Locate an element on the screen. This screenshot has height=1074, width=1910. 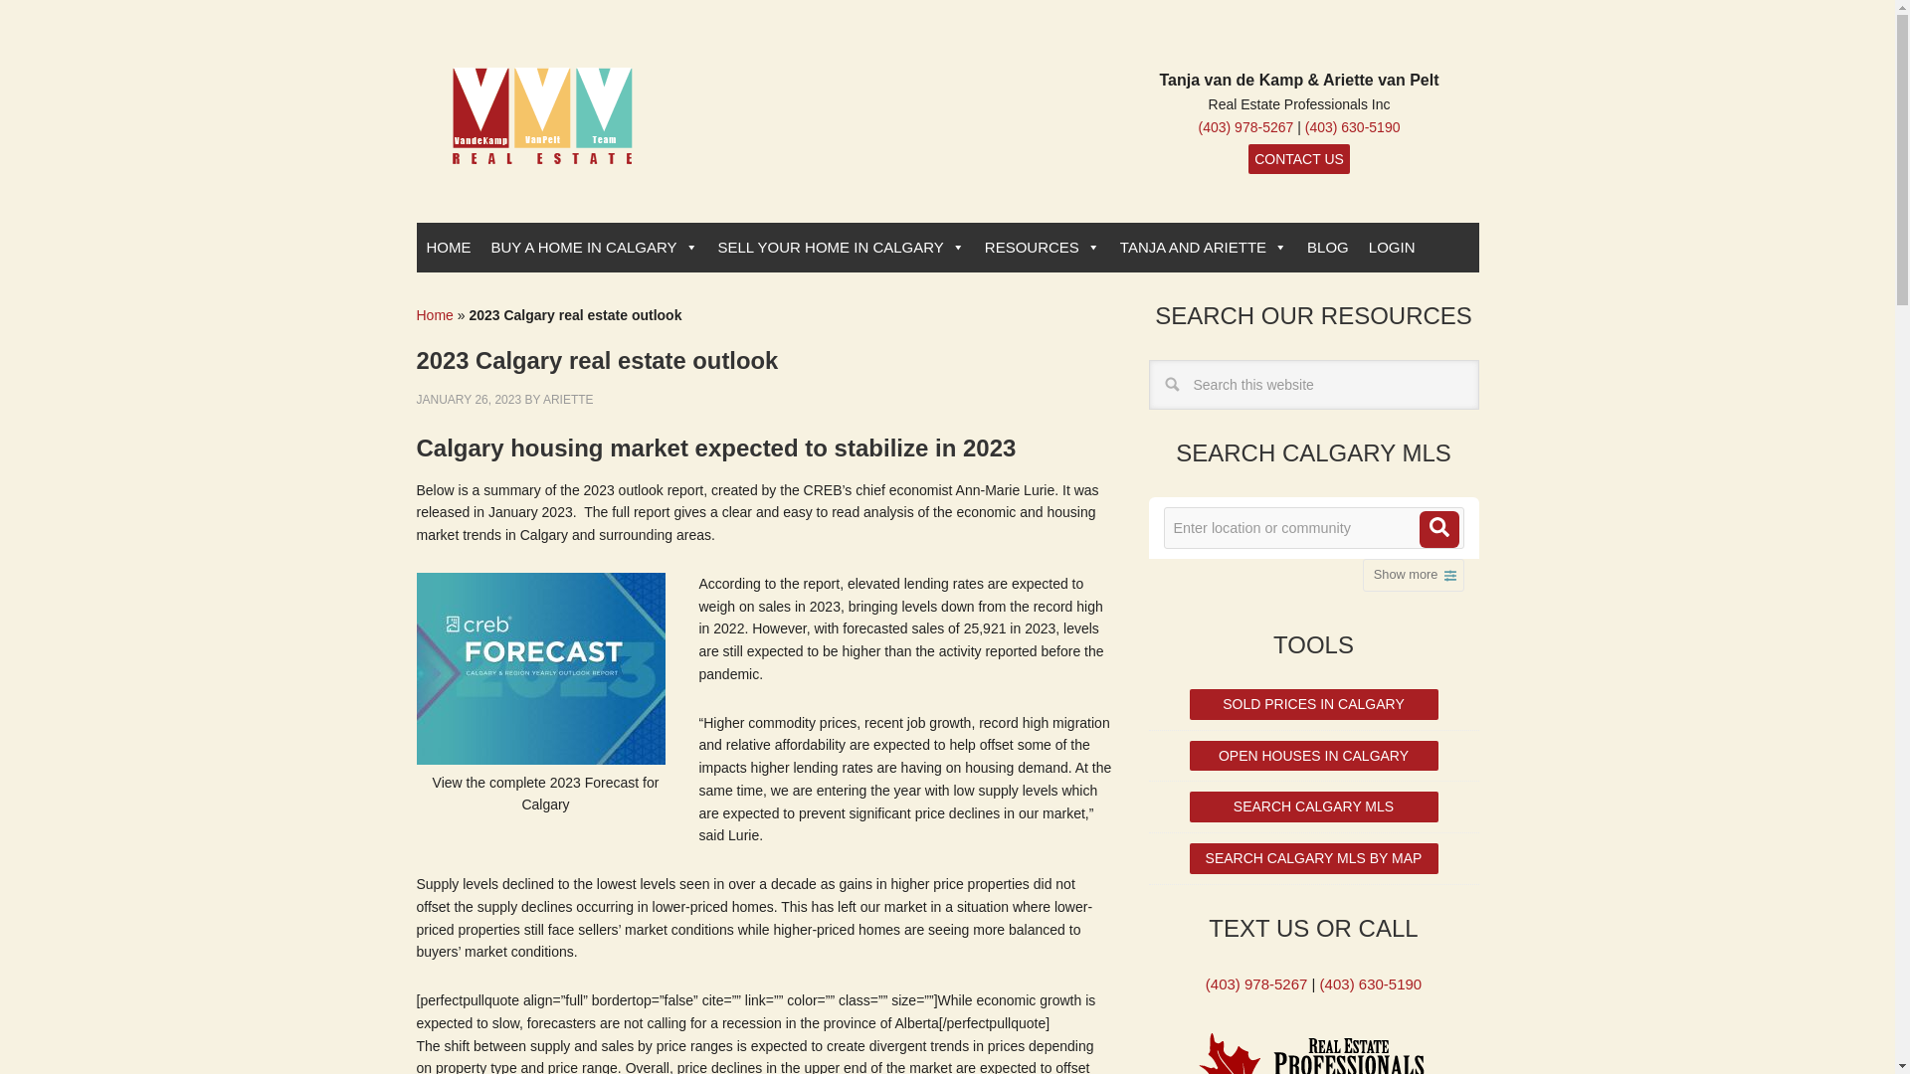
MLS LISTING REALTOR is located at coordinates (541, 137).